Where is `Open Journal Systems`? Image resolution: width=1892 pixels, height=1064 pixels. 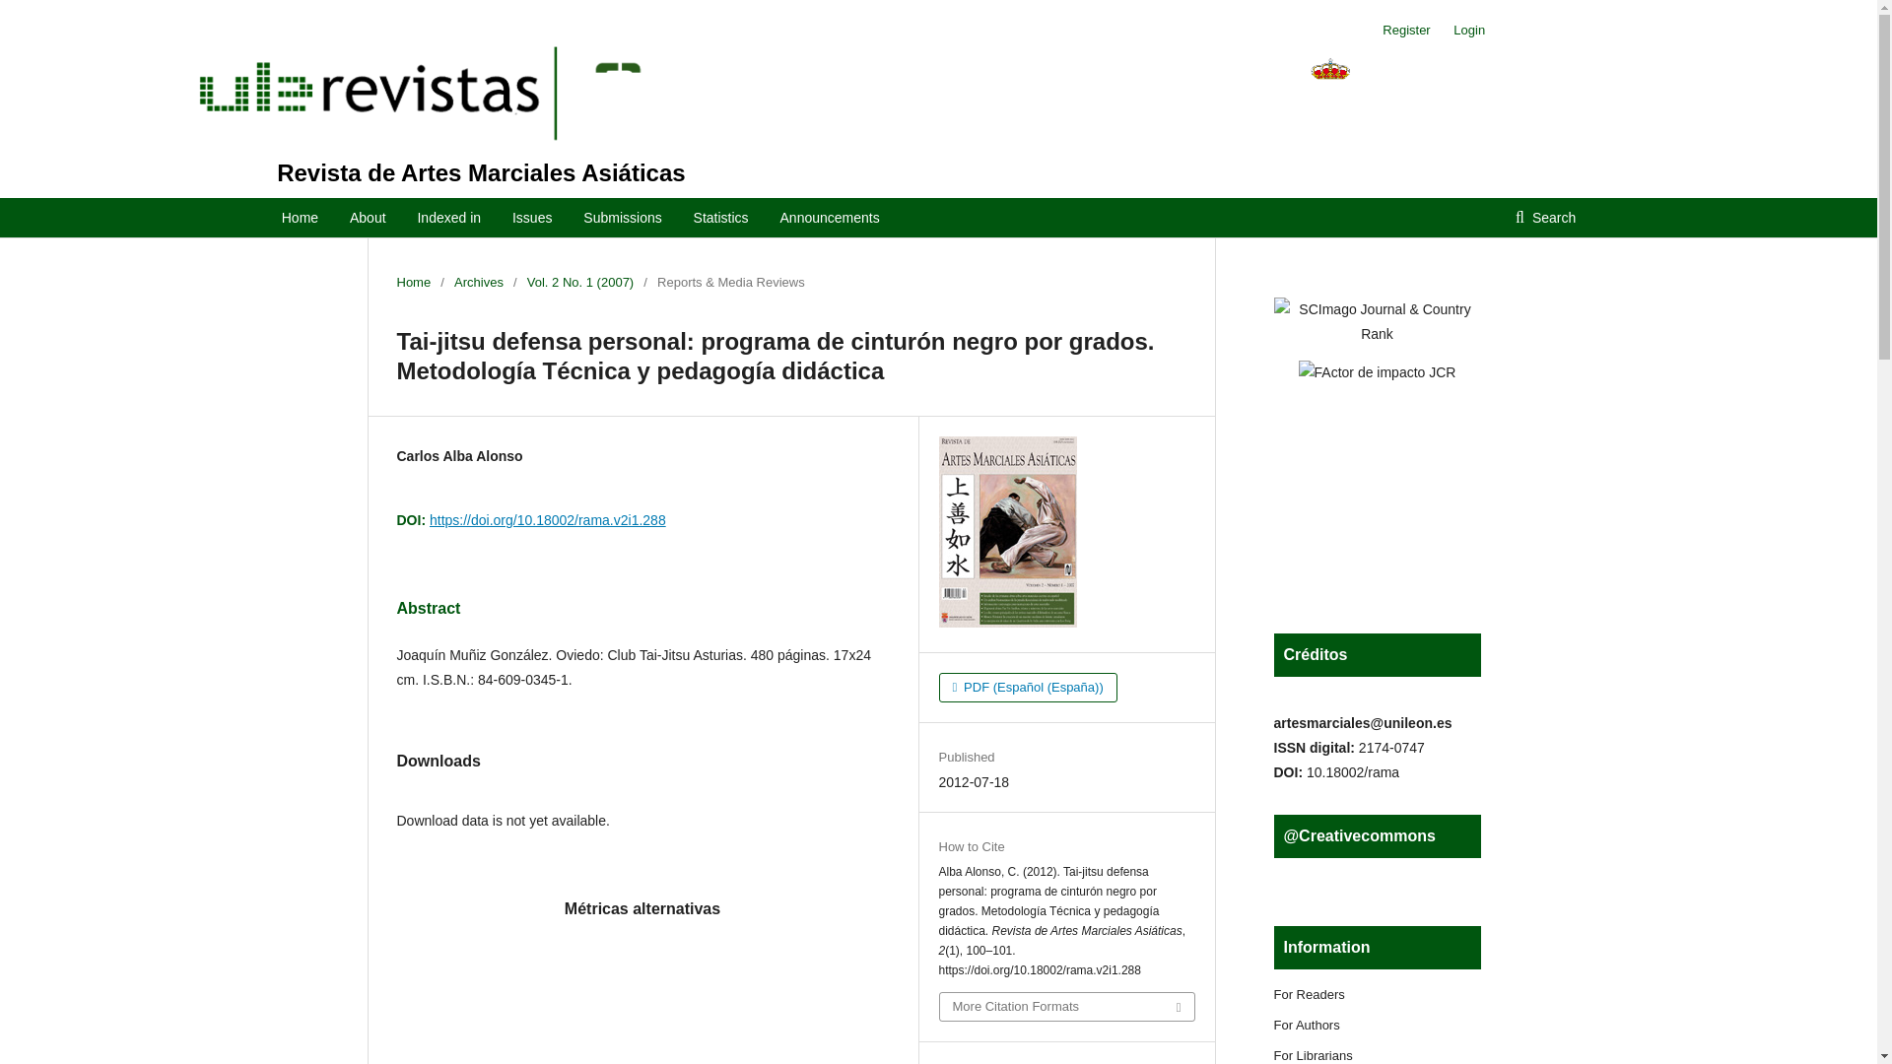 Open Journal Systems is located at coordinates (377, 89).